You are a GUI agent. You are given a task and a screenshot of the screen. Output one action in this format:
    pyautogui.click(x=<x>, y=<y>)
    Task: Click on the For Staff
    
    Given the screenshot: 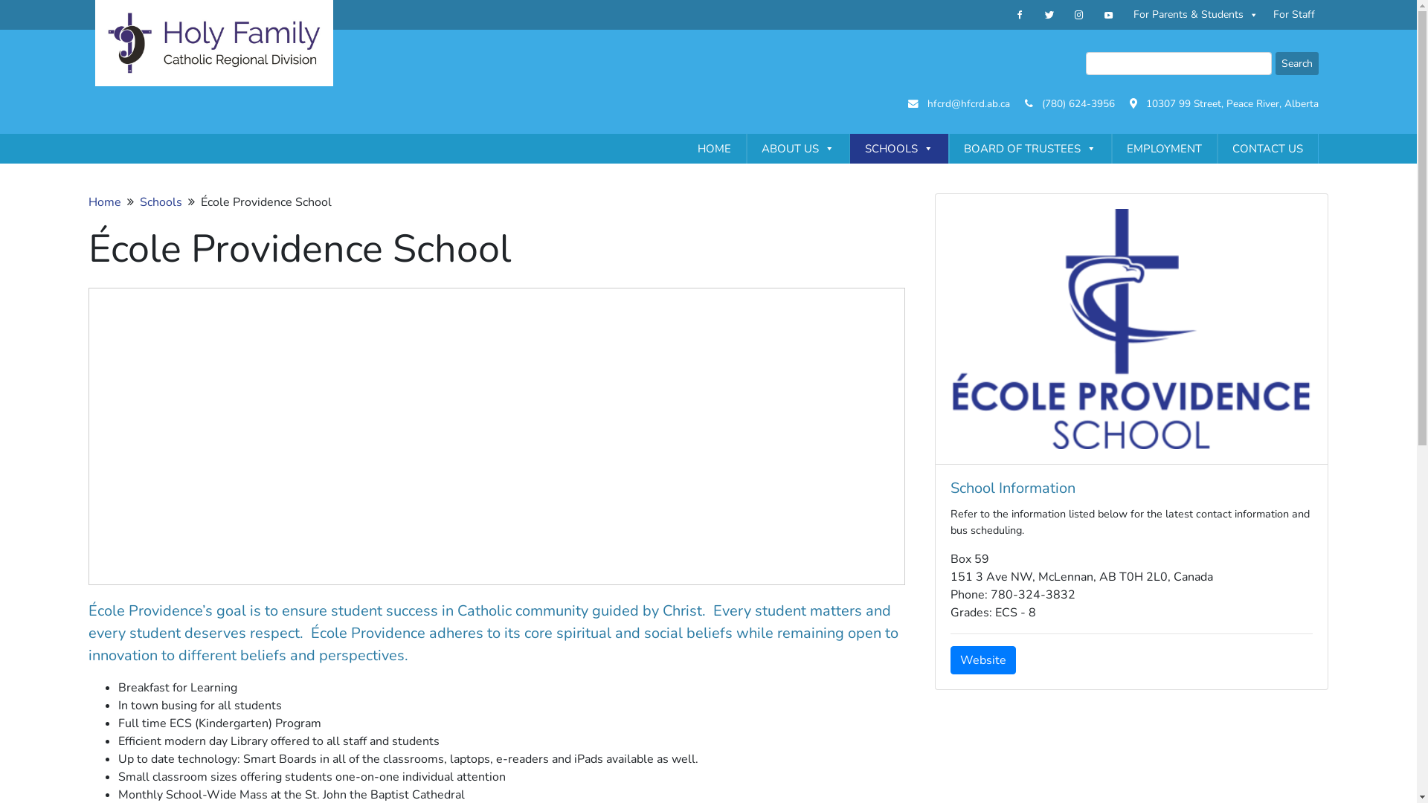 What is the action you would take?
    pyautogui.click(x=1294, y=15)
    